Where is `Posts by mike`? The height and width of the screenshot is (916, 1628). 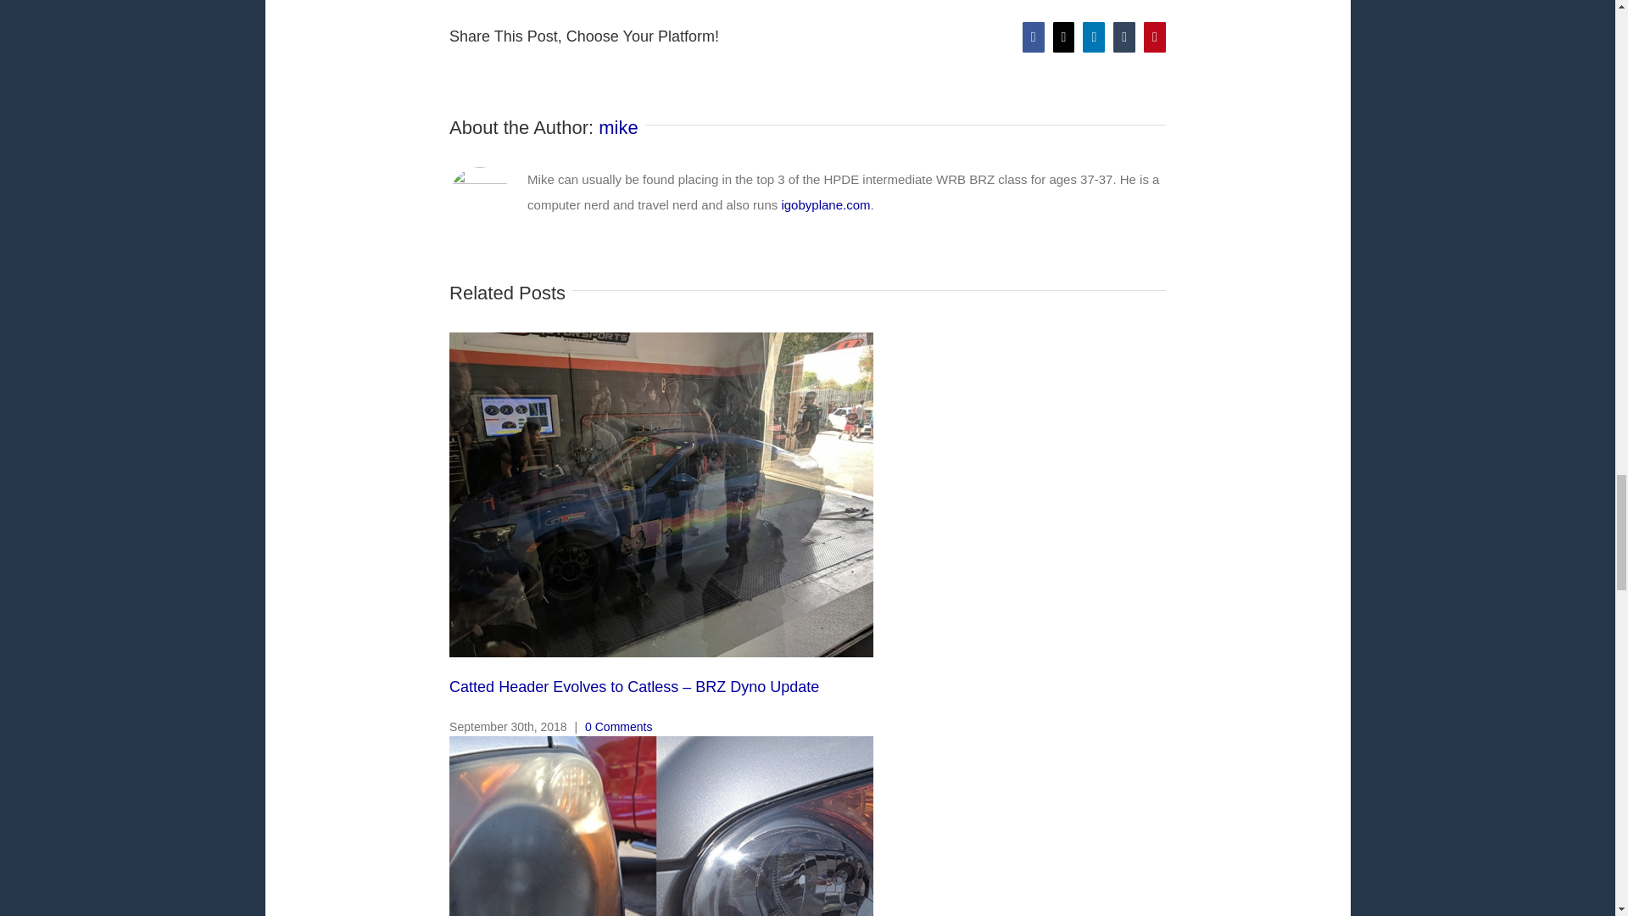 Posts by mike is located at coordinates (618, 127).